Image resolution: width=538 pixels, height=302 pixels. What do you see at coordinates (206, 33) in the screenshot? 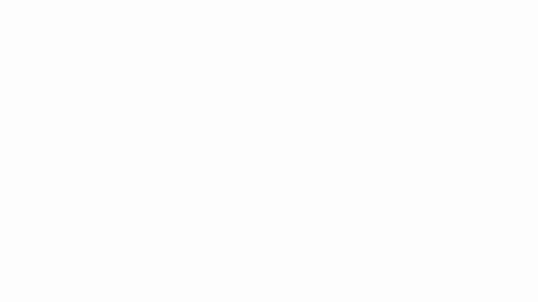
I see `Sum` at bounding box center [206, 33].